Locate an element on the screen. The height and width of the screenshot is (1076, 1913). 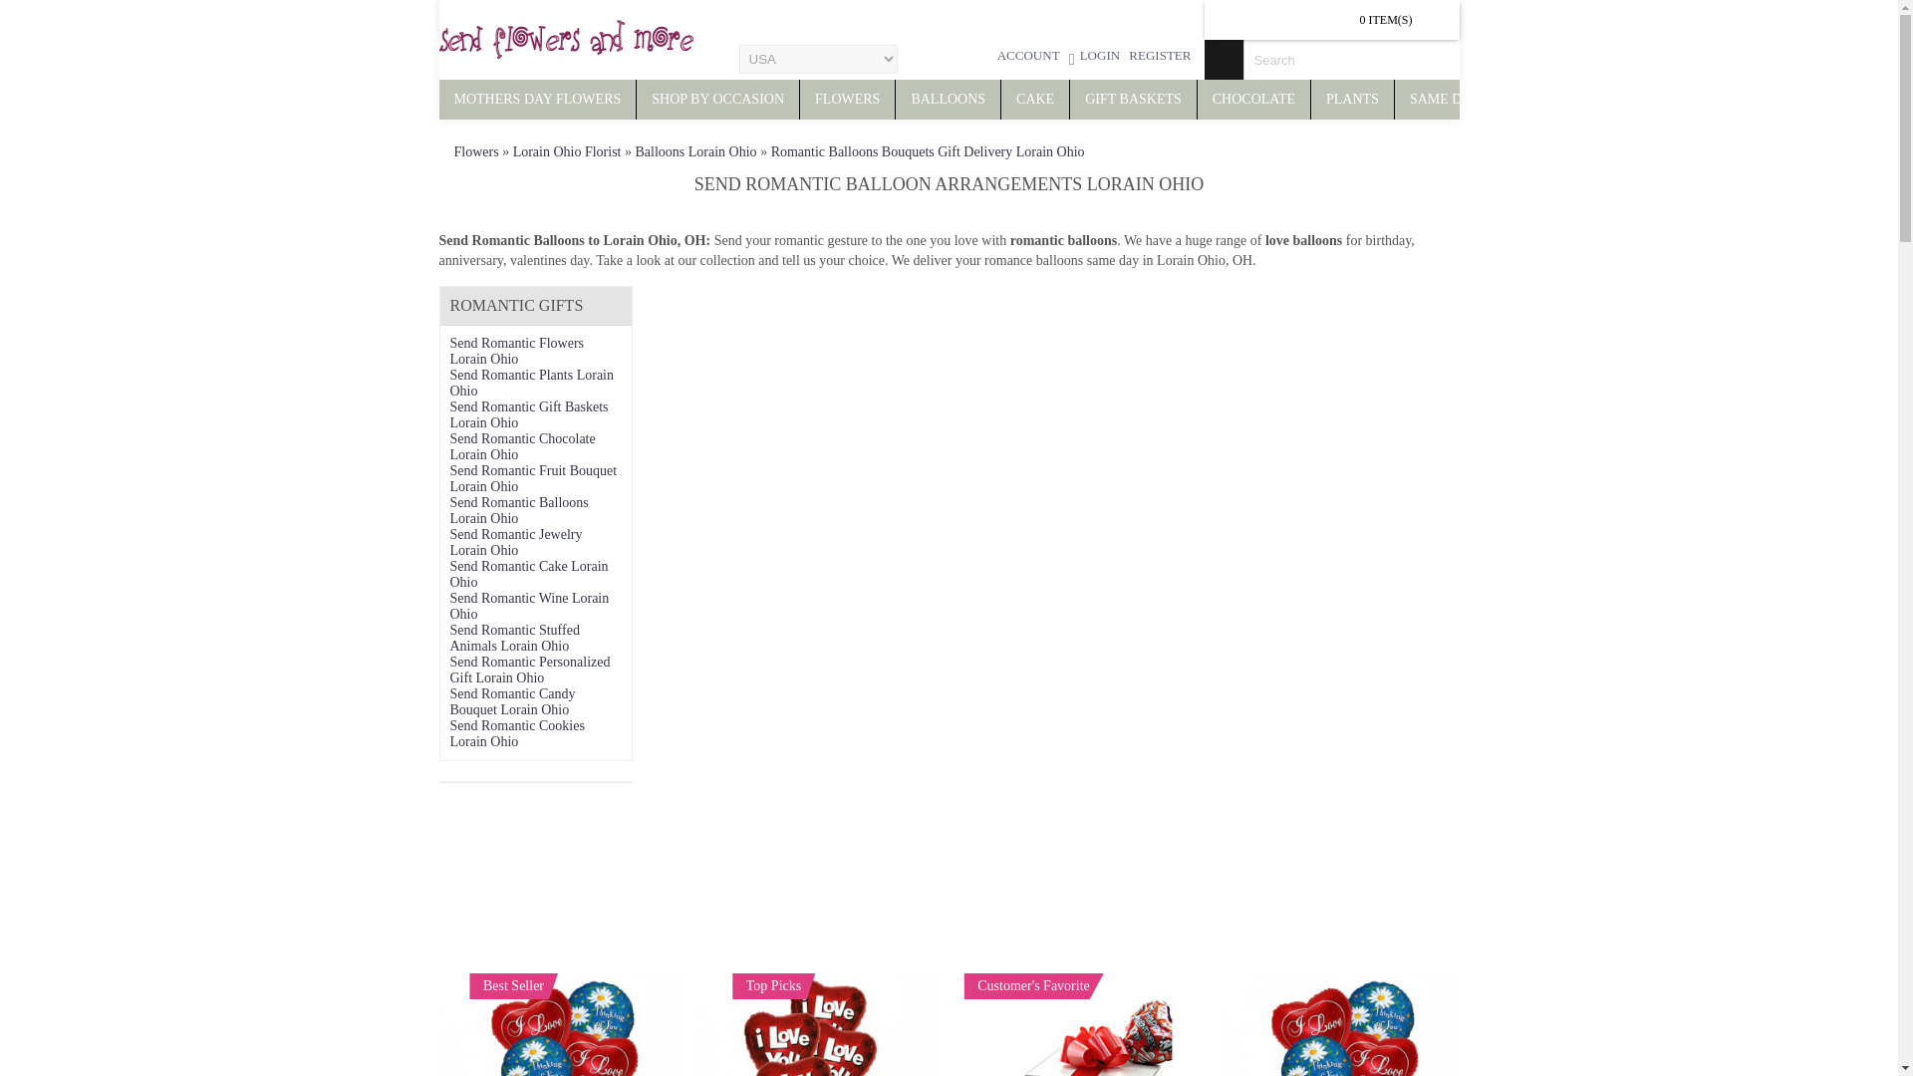
BALLOONS is located at coordinates (948, 99).